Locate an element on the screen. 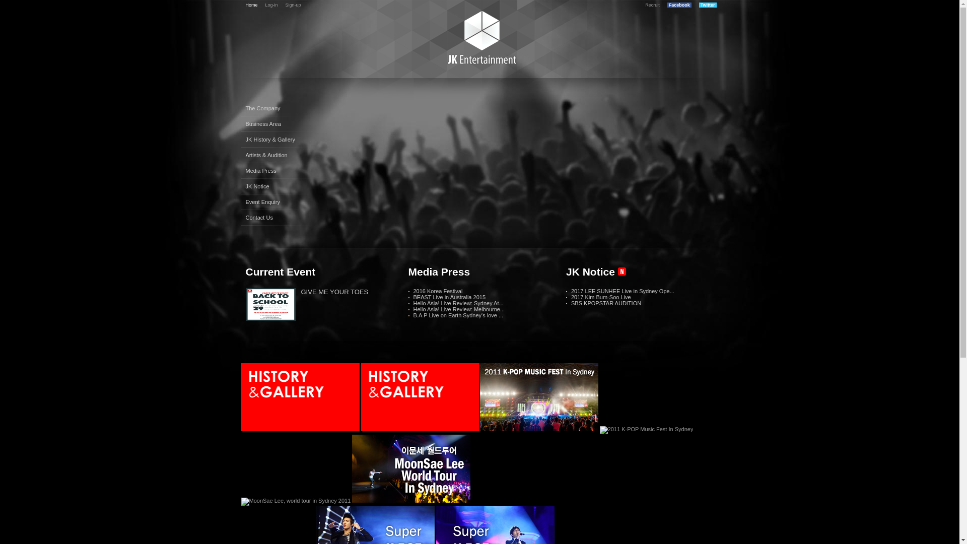  2016 Korea Festival is located at coordinates (438, 291).